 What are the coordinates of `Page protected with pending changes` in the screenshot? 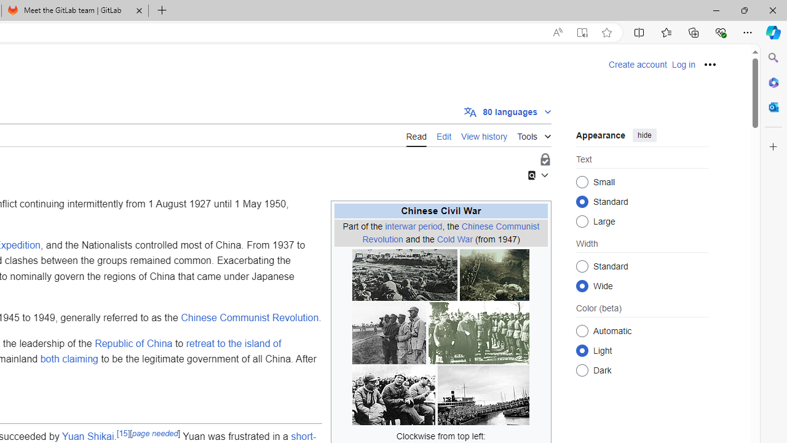 It's located at (545, 160).